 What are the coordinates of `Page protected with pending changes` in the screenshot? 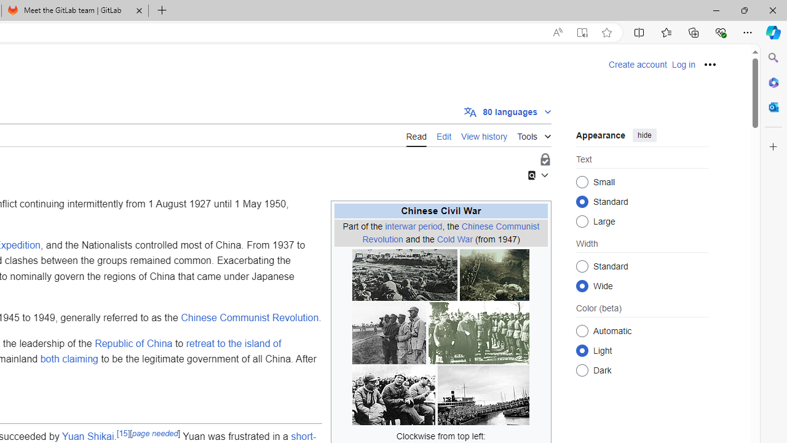 It's located at (545, 160).